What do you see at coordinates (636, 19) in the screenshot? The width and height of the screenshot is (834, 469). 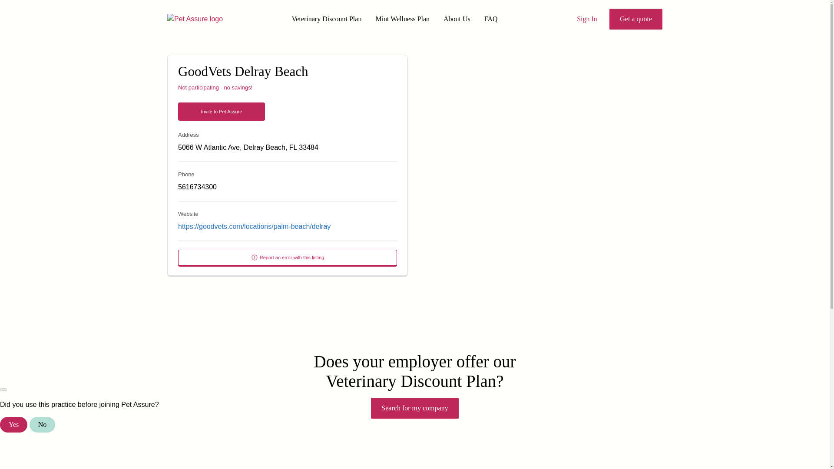 I see `Get a quote` at bounding box center [636, 19].